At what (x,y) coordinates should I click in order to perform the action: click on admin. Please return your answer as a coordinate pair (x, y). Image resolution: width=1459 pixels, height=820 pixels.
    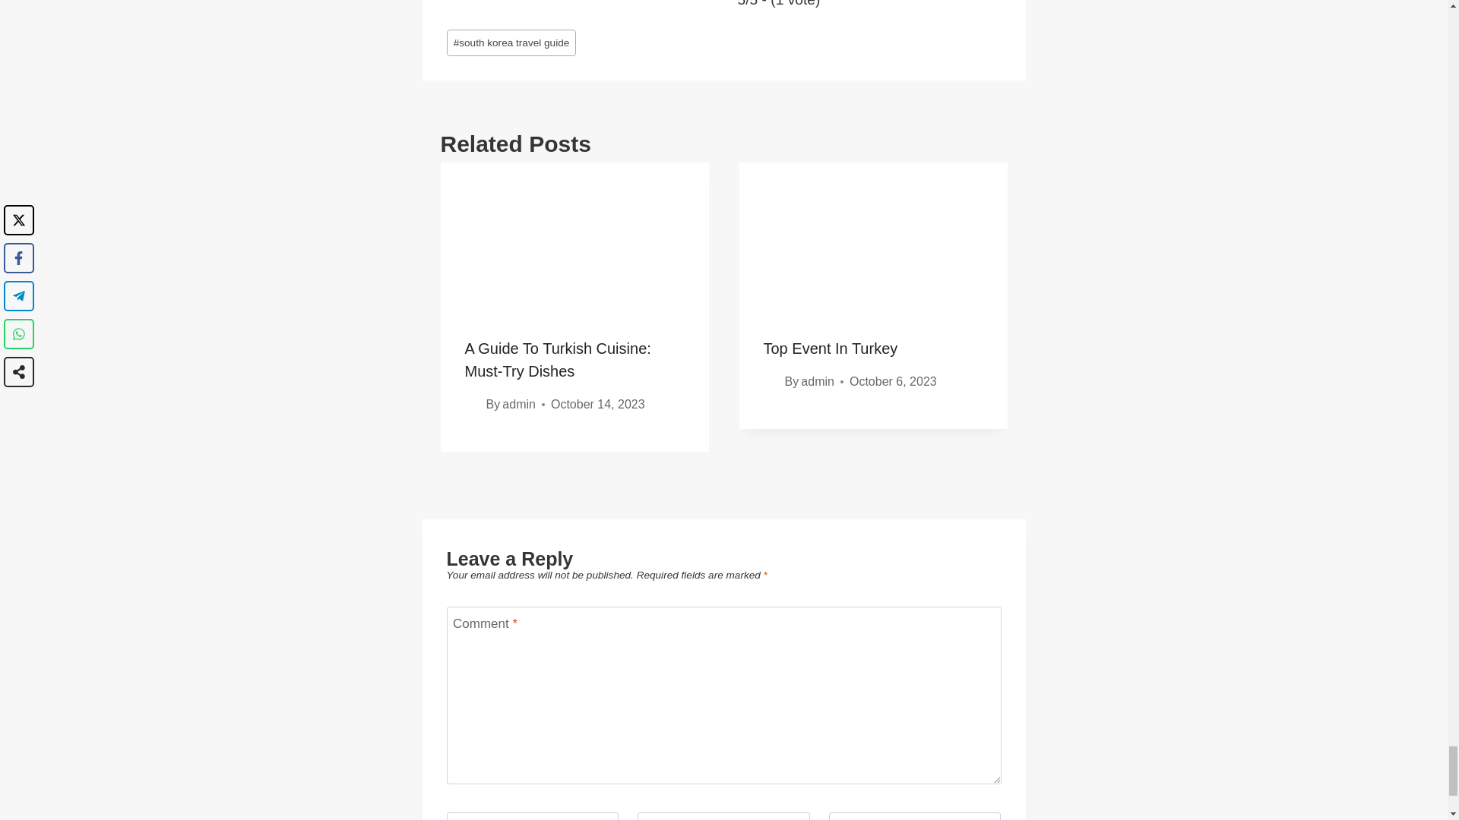
    Looking at the image, I should click on (818, 381).